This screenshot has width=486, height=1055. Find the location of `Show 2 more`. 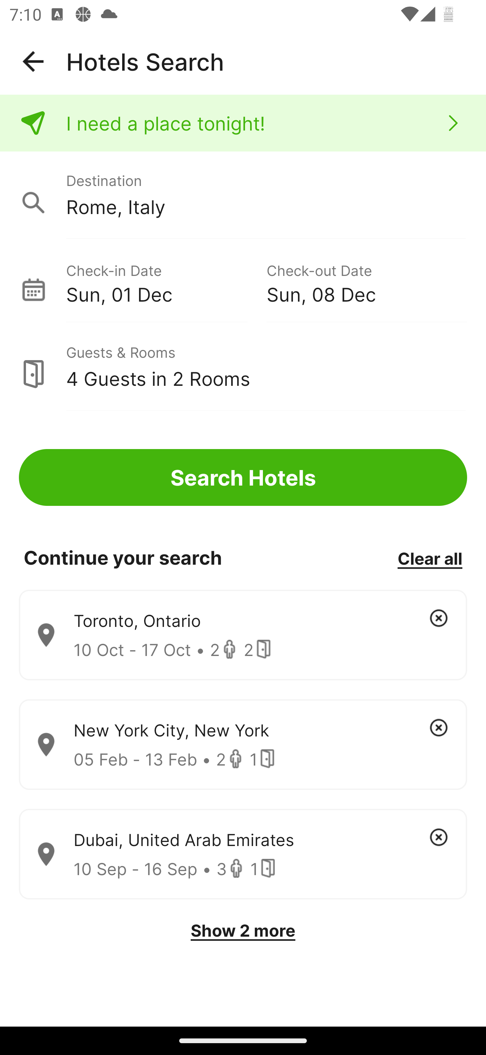

Show 2 more is located at coordinates (243, 931).